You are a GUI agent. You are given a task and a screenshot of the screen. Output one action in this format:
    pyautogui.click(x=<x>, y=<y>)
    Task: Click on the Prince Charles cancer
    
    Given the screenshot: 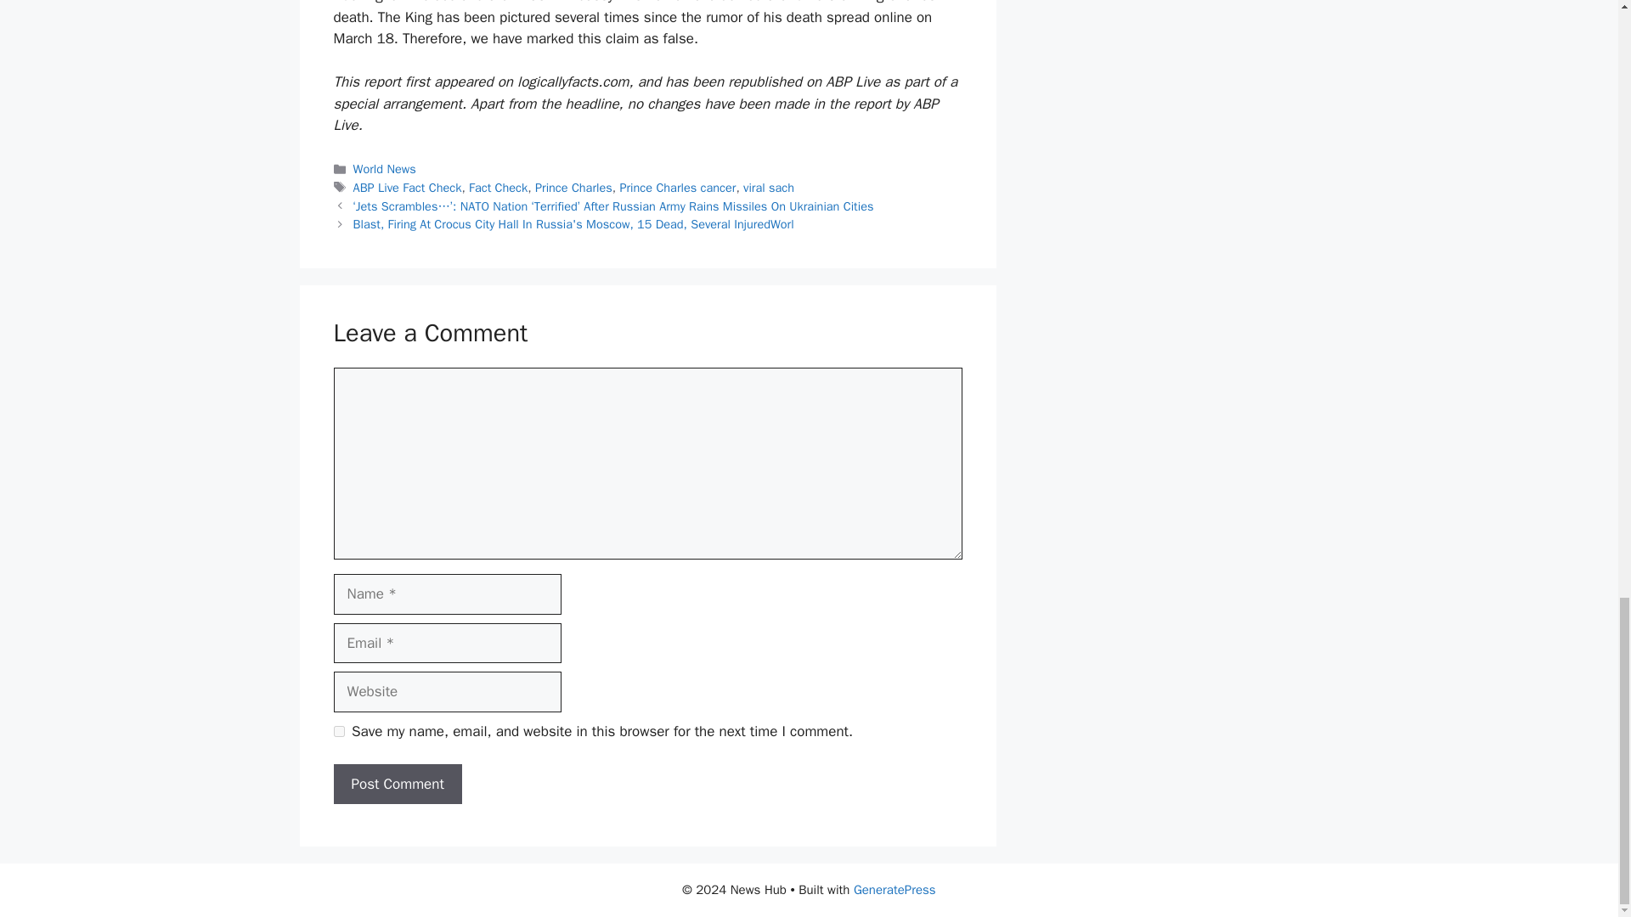 What is the action you would take?
    pyautogui.click(x=677, y=187)
    